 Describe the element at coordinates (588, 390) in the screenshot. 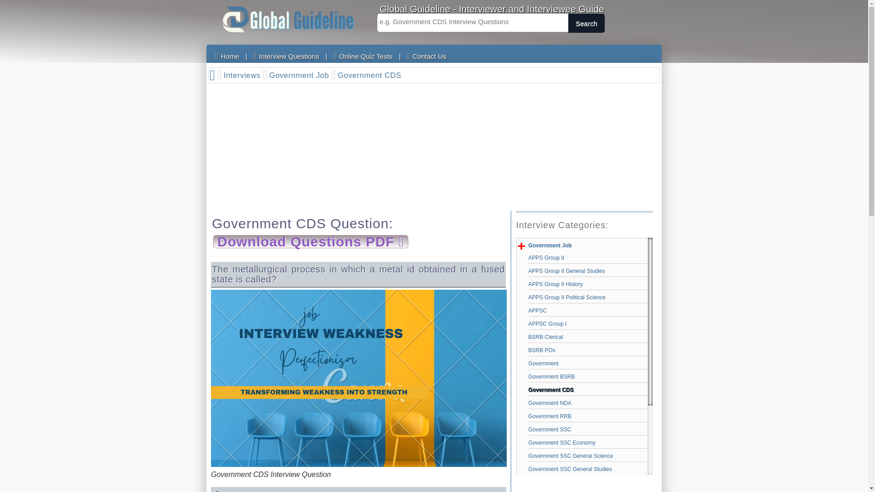

I see `Government CDS` at that location.